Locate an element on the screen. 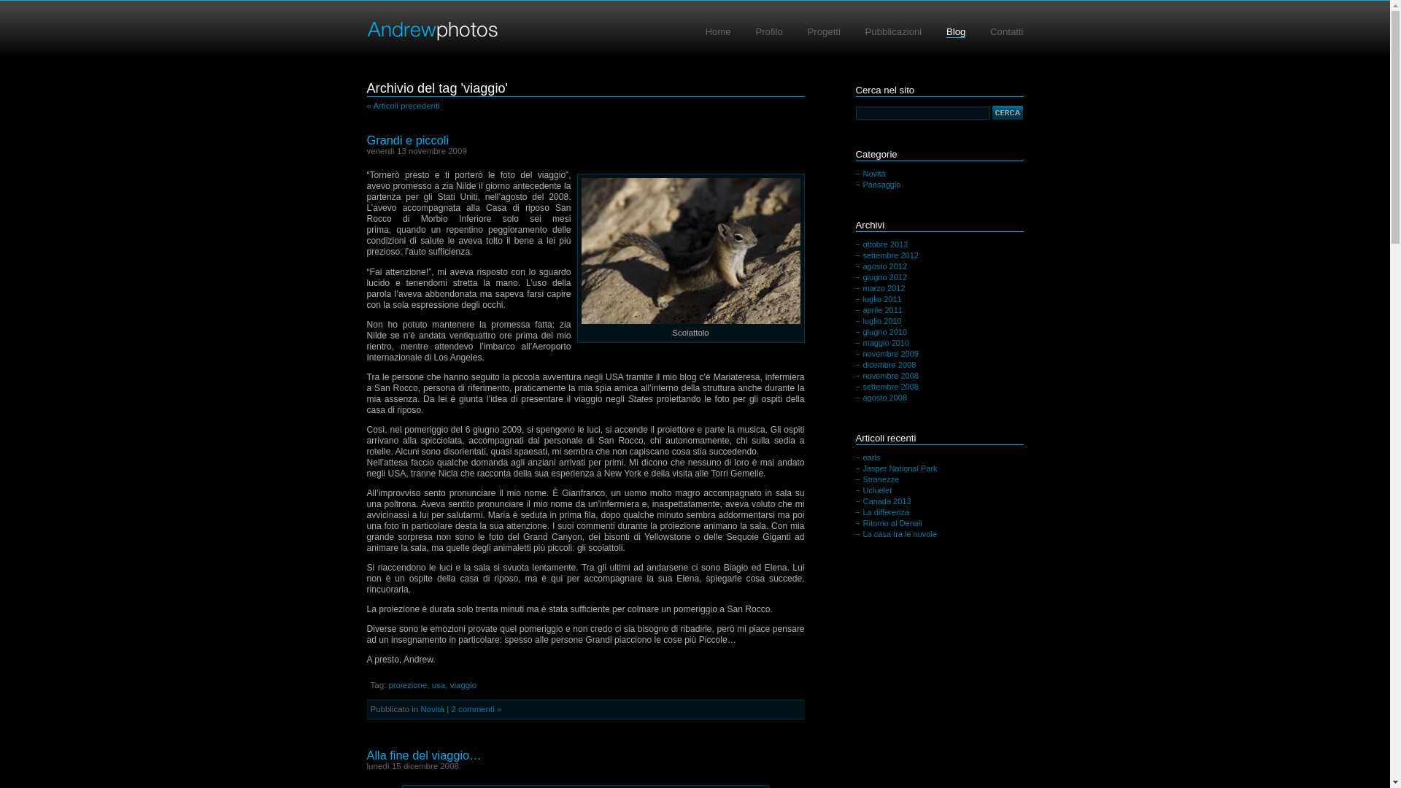 The image size is (1401, 788). novembre 2009 is located at coordinates (890, 354).